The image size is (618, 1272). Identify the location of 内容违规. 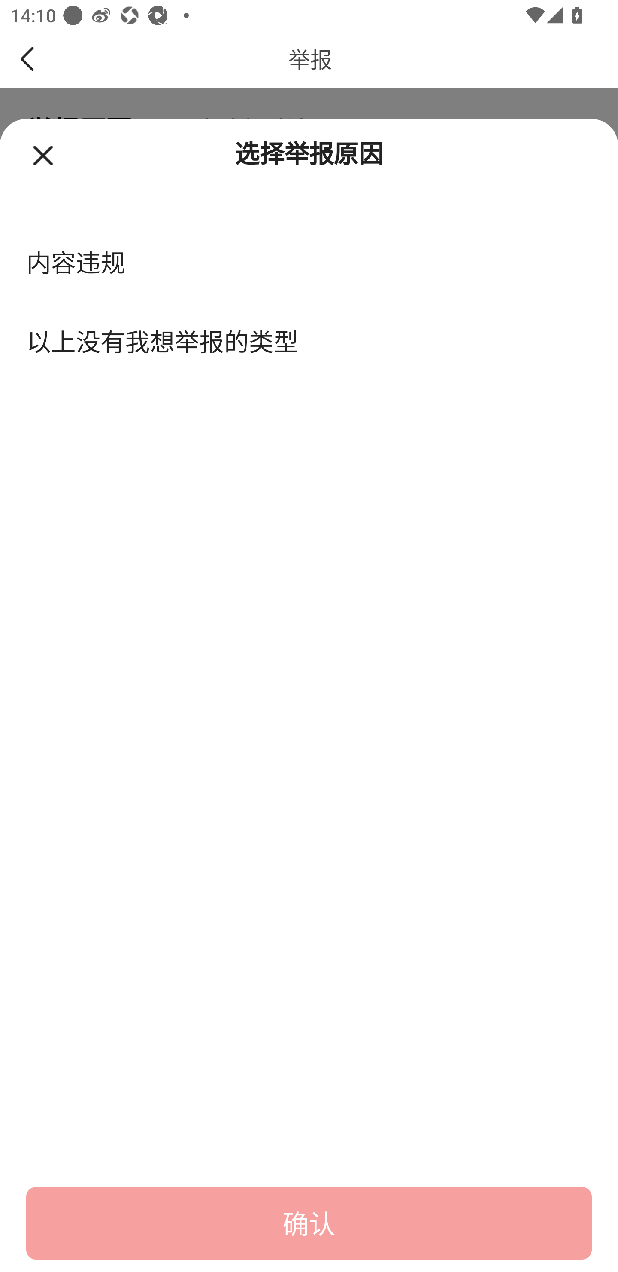
(154, 264).